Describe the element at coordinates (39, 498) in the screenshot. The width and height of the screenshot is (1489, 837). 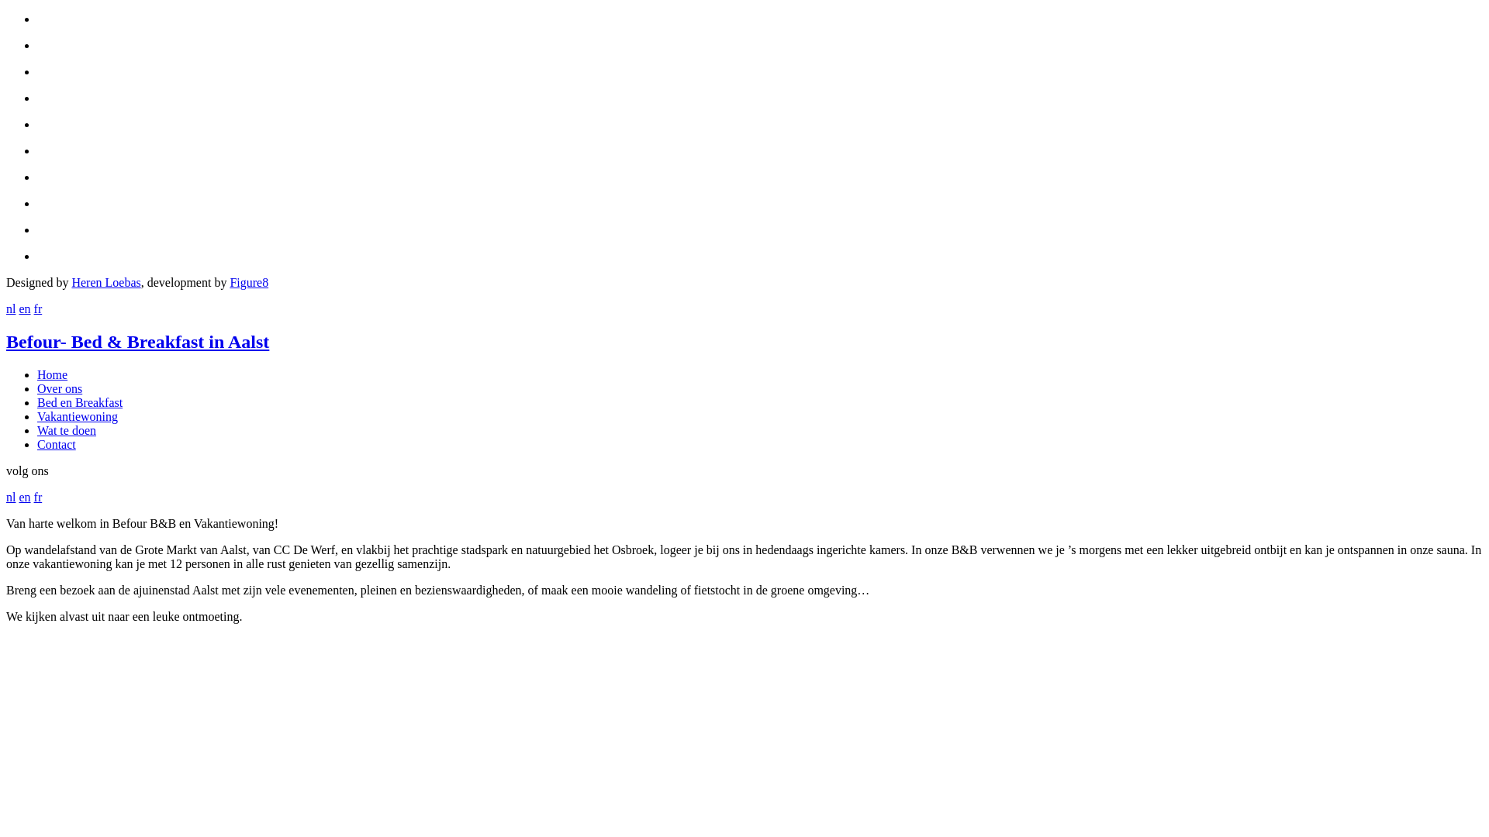
I see `fr` at that location.